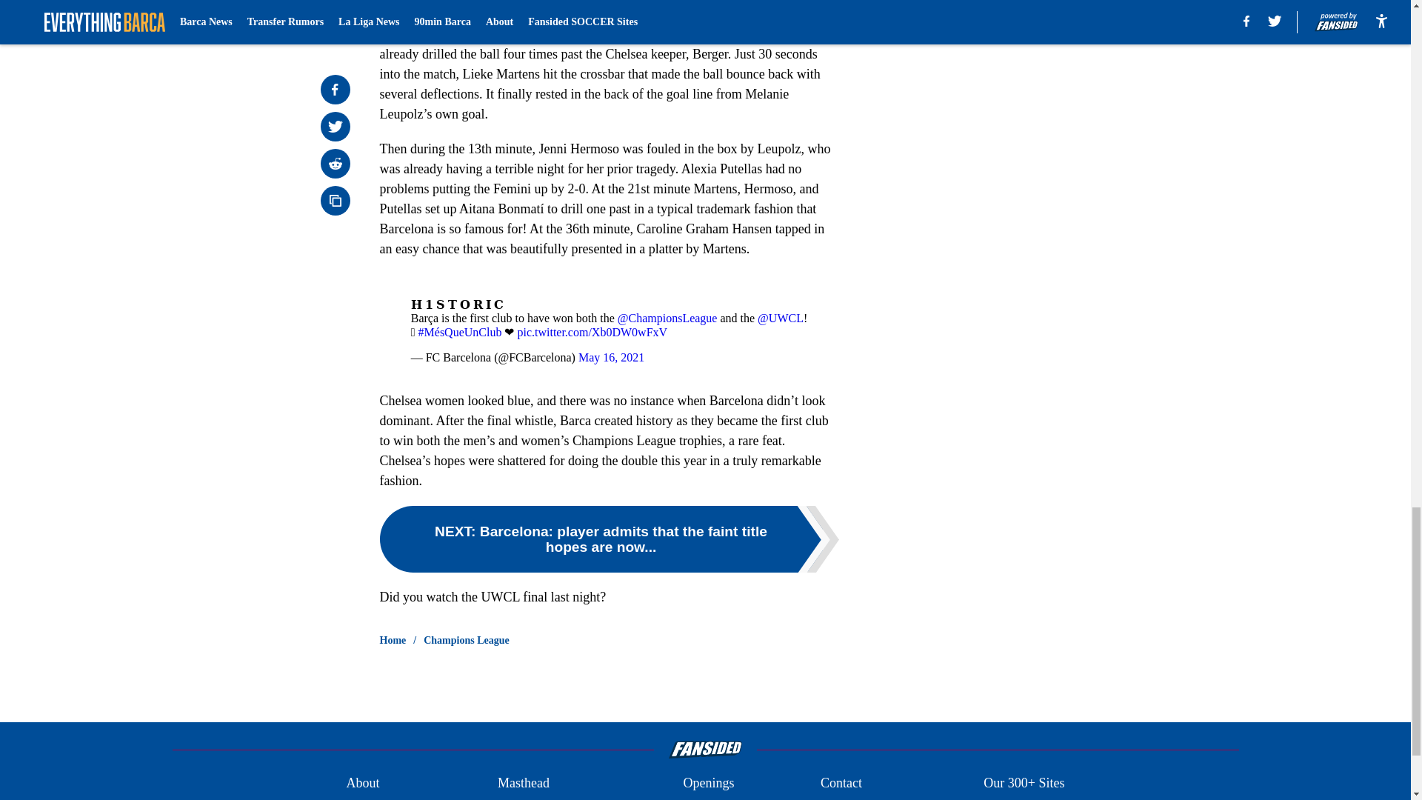  I want to click on Champions League, so click(467, 640).